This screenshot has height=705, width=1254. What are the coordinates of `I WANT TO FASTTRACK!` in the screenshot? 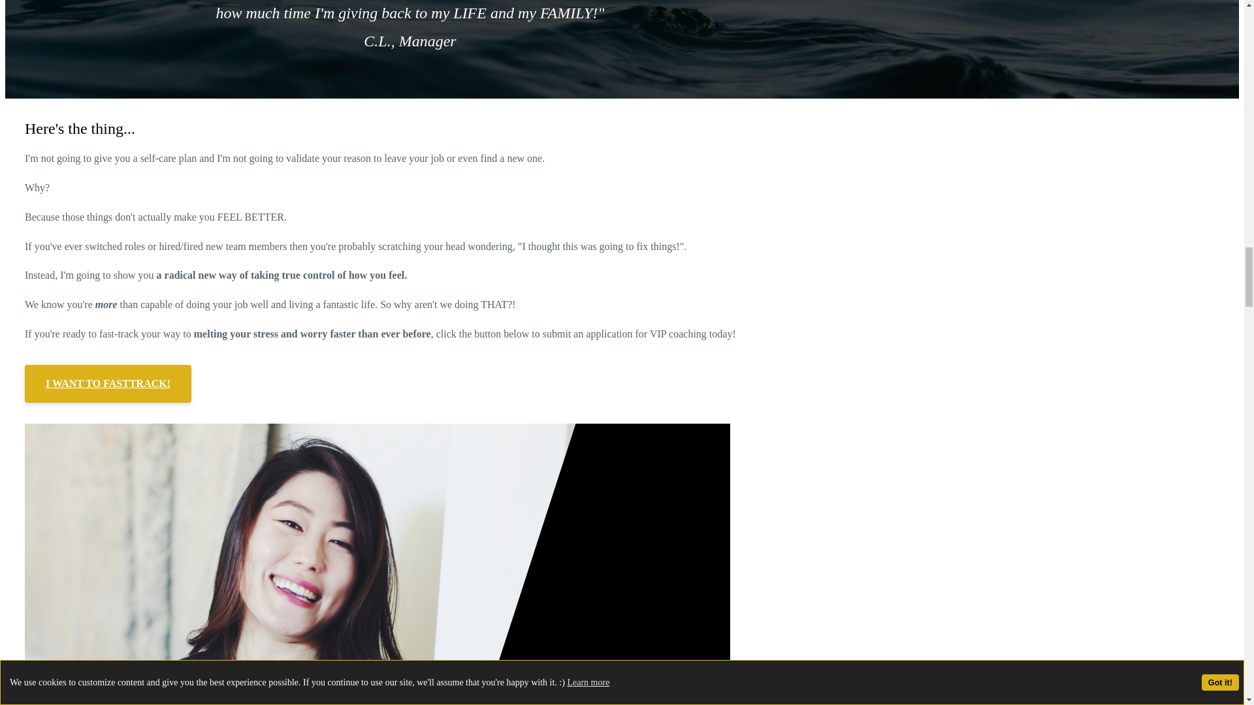 It's located at (108, 384).